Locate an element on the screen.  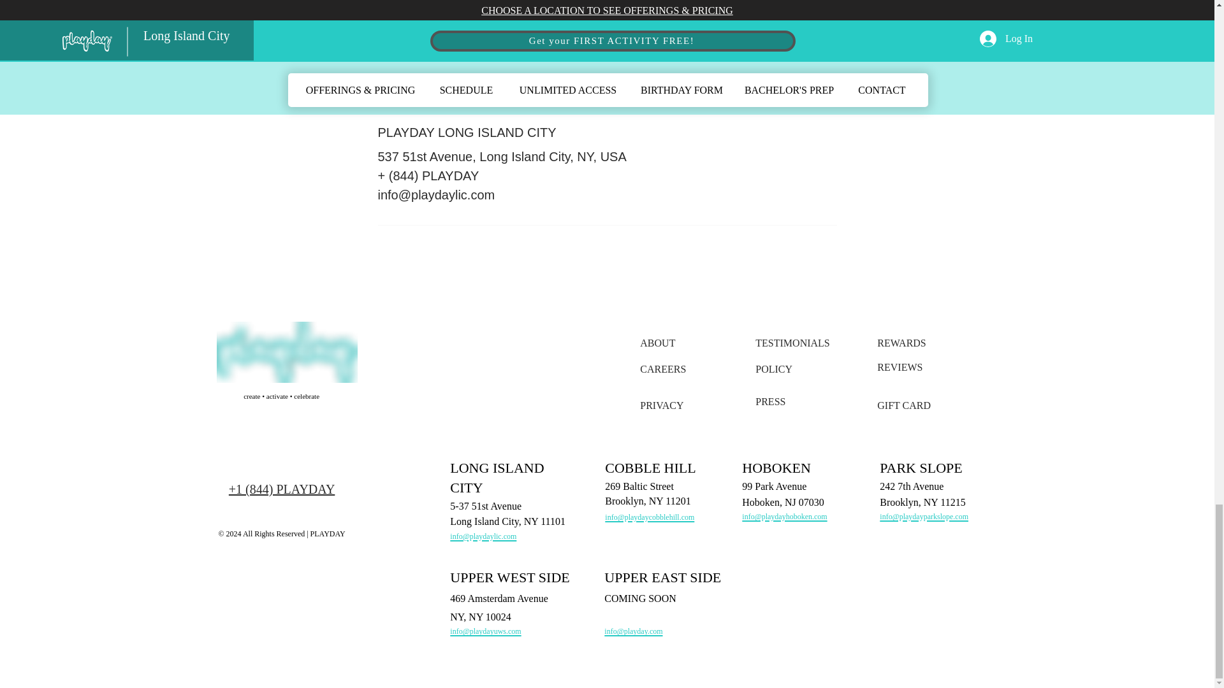
REWARDS is located at coordinates (901, 343).